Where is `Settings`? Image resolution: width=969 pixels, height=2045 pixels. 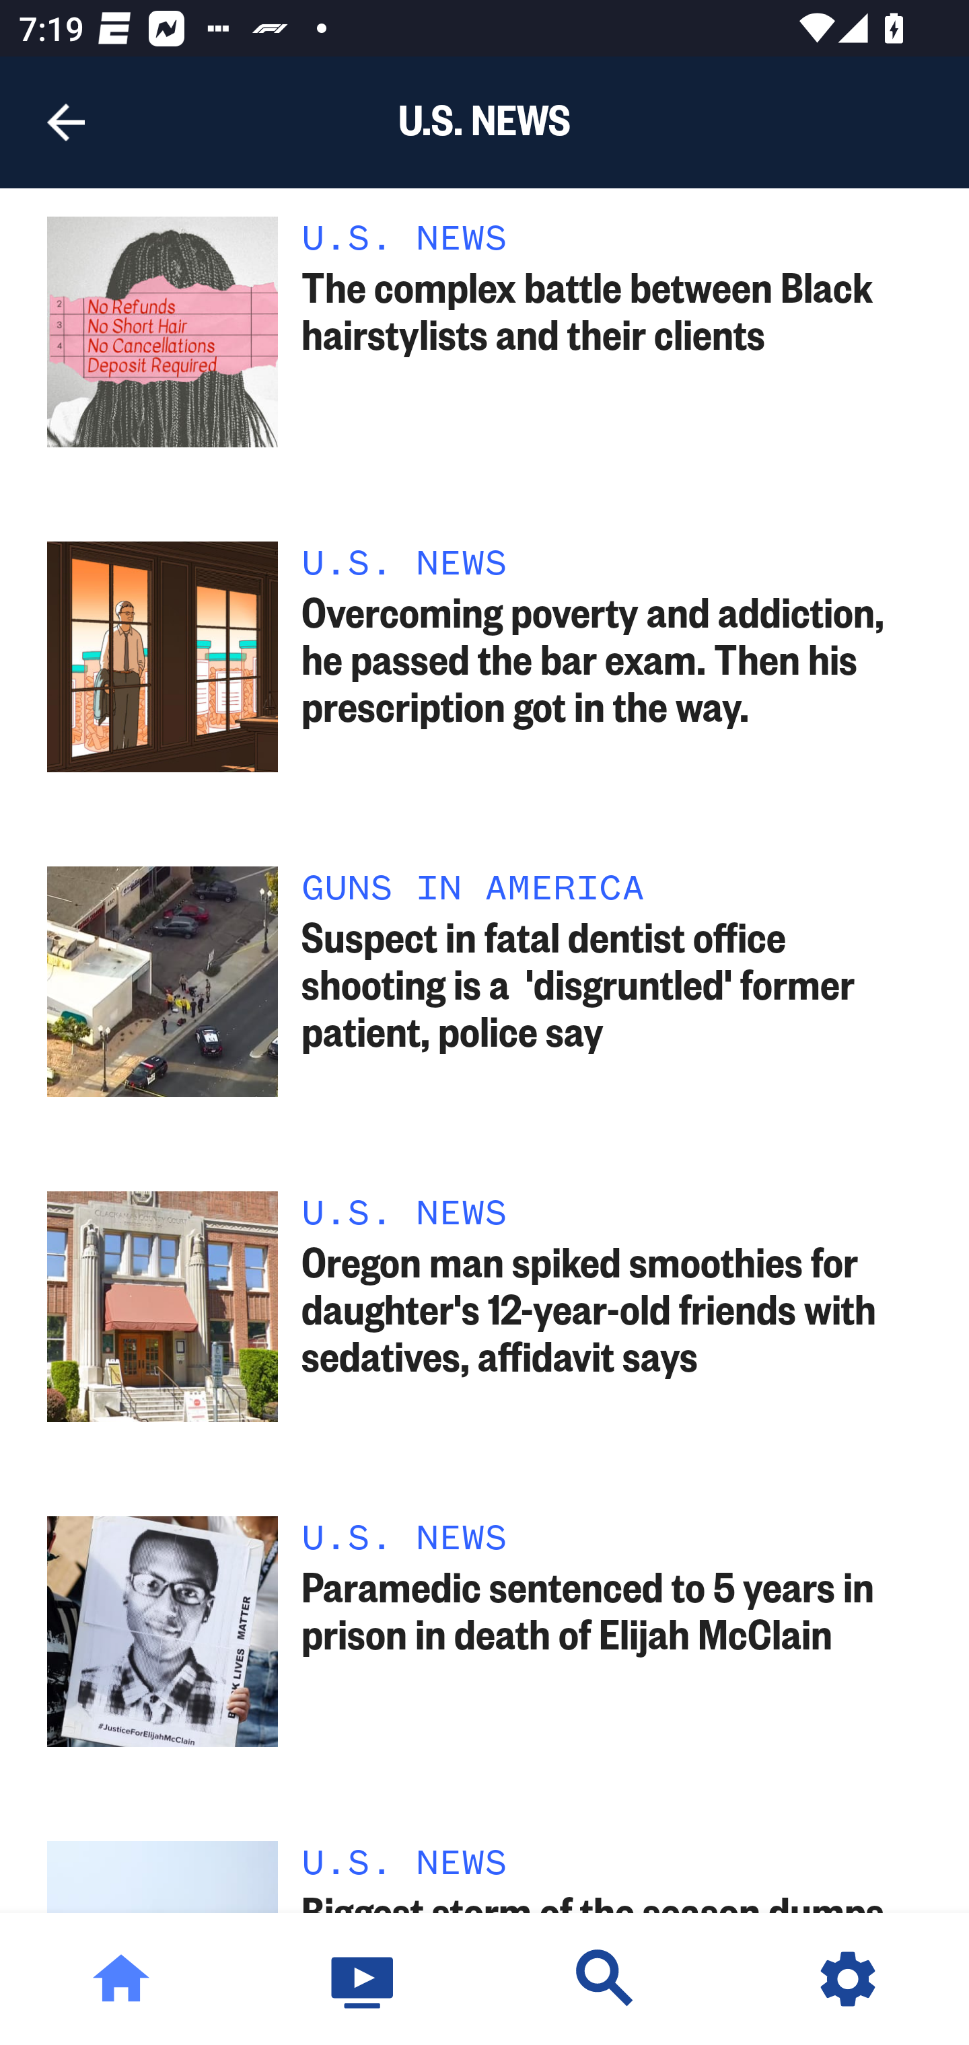 Settings is located at coordinates (848, 1979).